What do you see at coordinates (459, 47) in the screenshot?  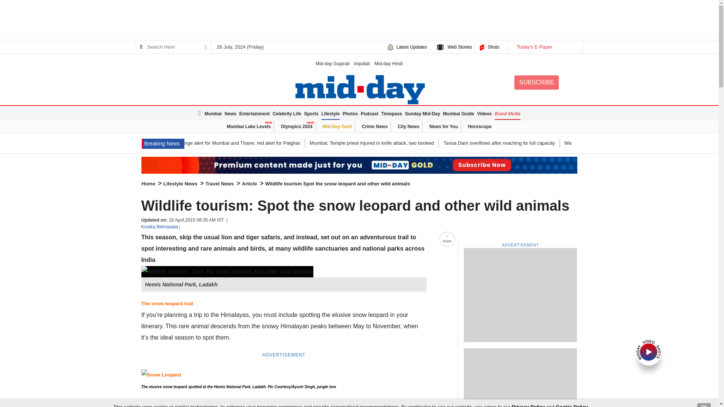 I see `Web Stories` at bounding box center [459, 47].